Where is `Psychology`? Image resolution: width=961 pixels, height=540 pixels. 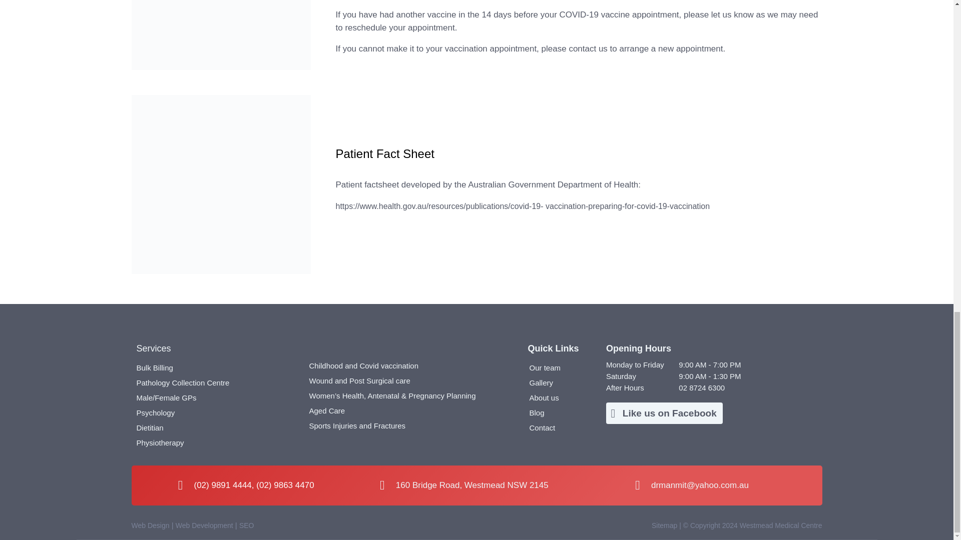
Psychology is located at coordinates (217, 413).